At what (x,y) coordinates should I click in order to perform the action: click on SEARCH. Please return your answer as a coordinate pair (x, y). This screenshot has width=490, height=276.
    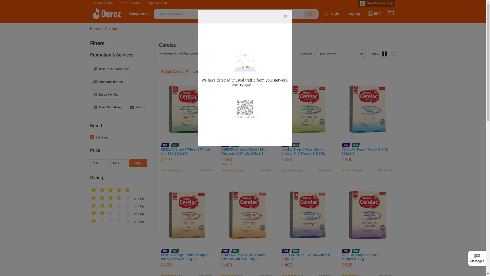
    Looking at the image, I should click on (311, 14).